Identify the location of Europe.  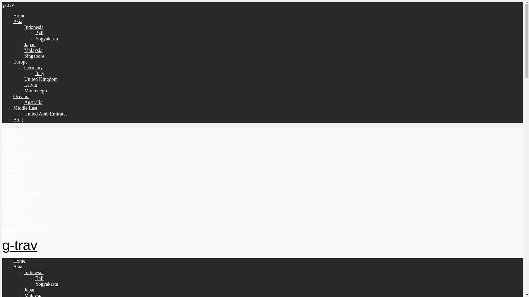
(9, 177).